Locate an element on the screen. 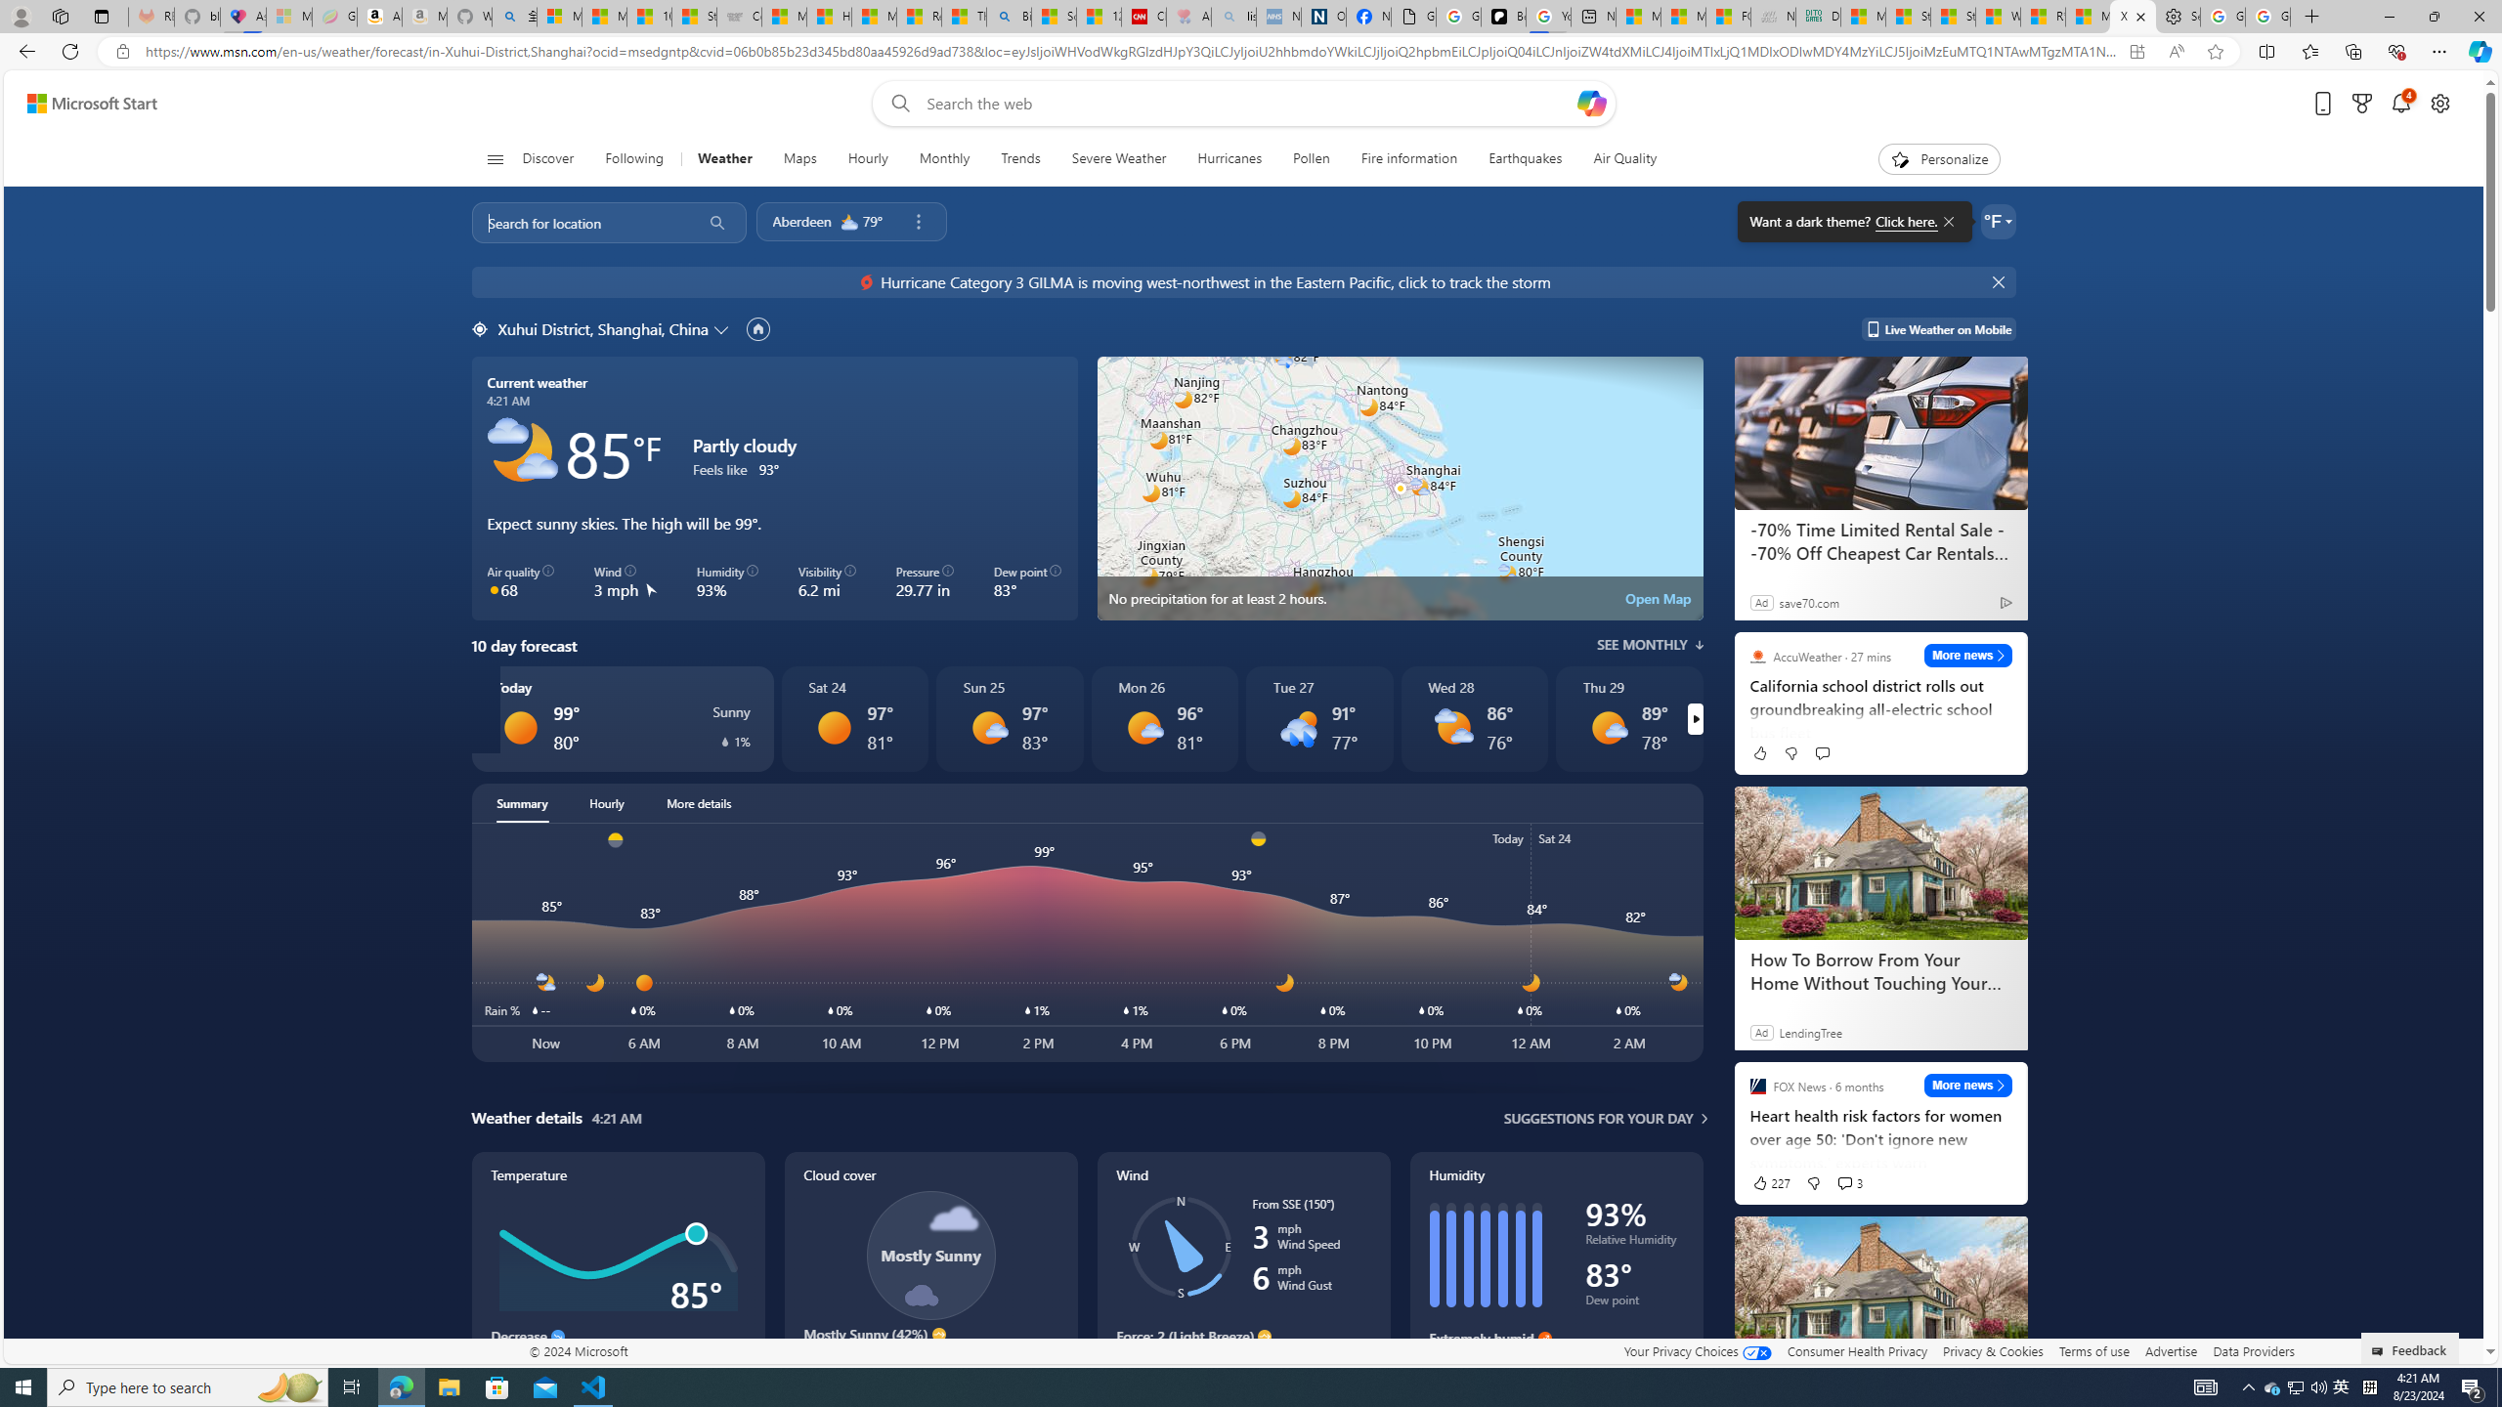 The width and height of the screenshot is (2502, 1407). Partly sunny is located at coordinates (1452, 727).